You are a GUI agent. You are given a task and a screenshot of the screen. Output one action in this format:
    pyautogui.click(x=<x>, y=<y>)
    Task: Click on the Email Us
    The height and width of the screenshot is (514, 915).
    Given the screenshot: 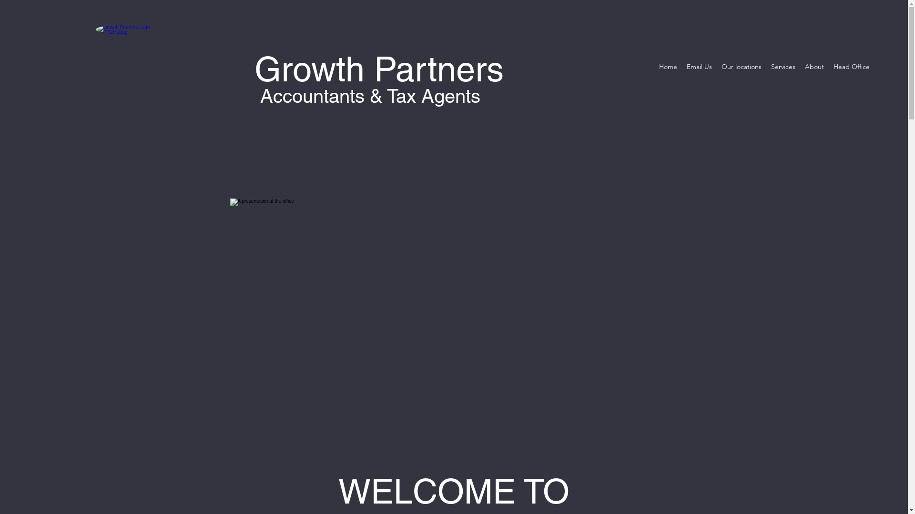 What is the action you would take?
    pyautogui.click(x=700, y=67)
    